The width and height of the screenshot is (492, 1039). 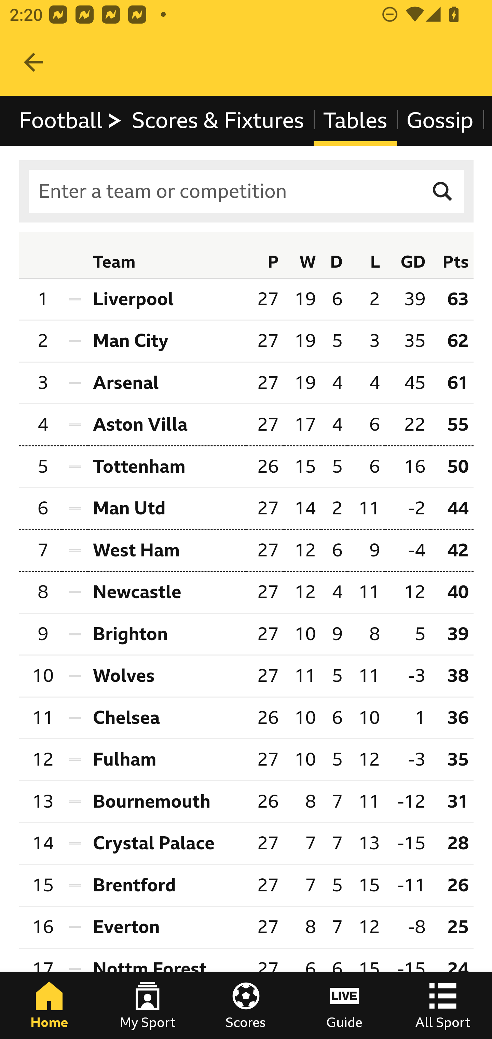 What do you see at coordinates (167, 885) in the screenshot?
I see `Brentford` at bounding box center [167, 885].